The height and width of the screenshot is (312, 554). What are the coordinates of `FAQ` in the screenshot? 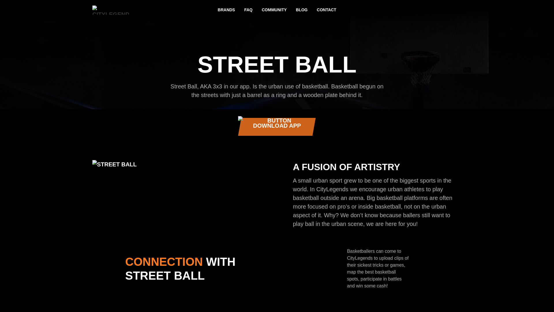 It's located at (248, 10).